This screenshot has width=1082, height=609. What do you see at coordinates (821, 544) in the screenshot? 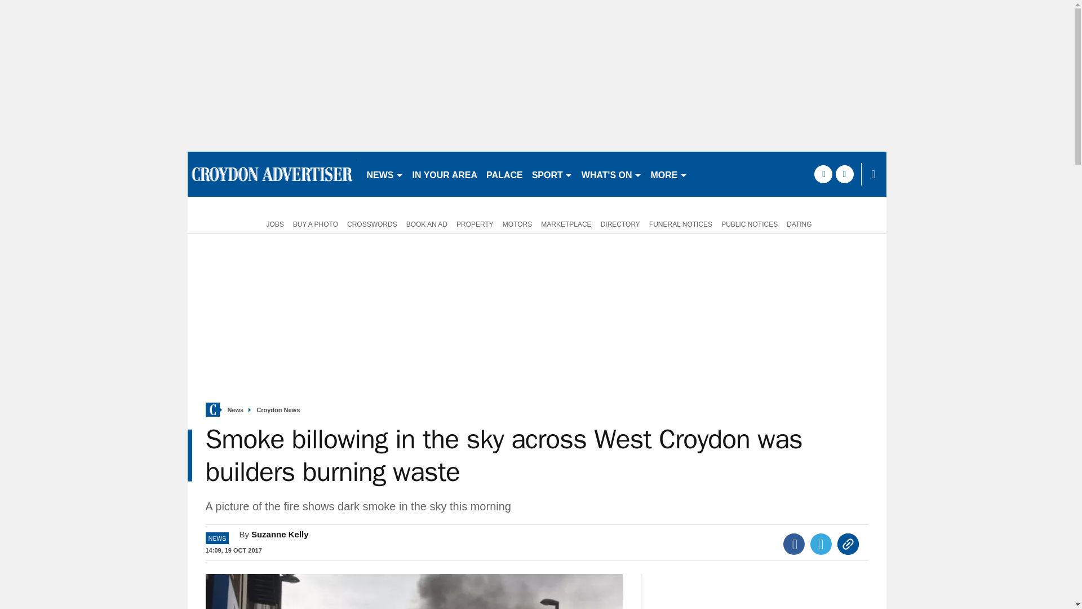
I see `Twitter` at bounding box center [821, 544].